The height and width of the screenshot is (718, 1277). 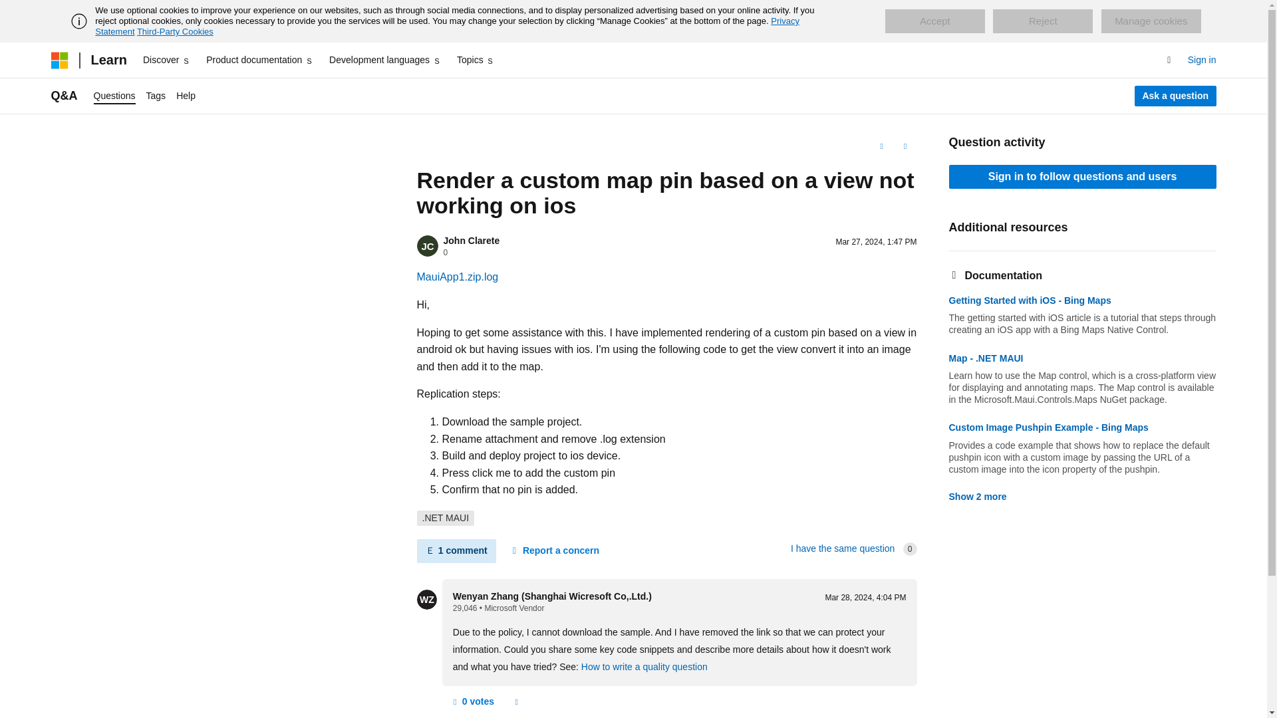 What do you see at coordinates (259, 60) in the screenshot?
I see `Product documentation` at bounding box center [259, 60].